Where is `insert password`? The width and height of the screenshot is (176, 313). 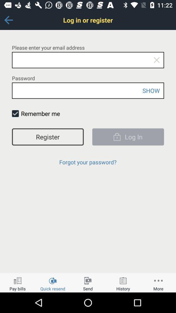 insert password is located at coordinates (88, 91).